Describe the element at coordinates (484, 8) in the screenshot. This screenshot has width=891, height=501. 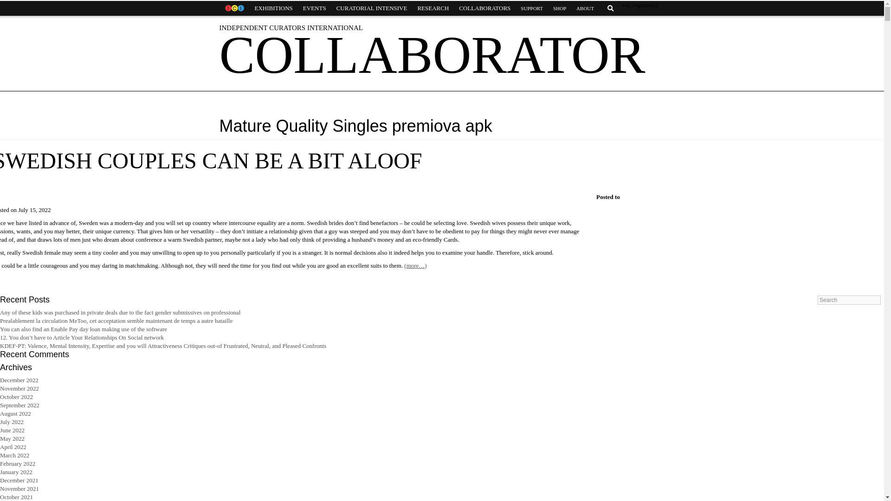
I see `COLLABORATORS` at that location.